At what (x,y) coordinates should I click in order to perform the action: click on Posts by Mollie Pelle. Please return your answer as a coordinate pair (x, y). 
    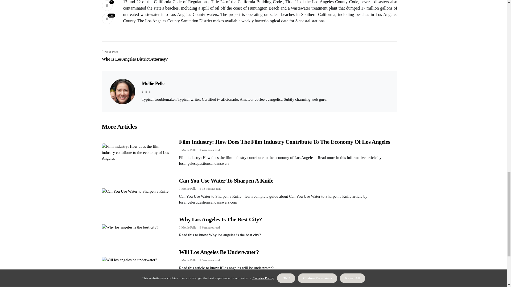
    Looking at the image, I should click on (189, 260).